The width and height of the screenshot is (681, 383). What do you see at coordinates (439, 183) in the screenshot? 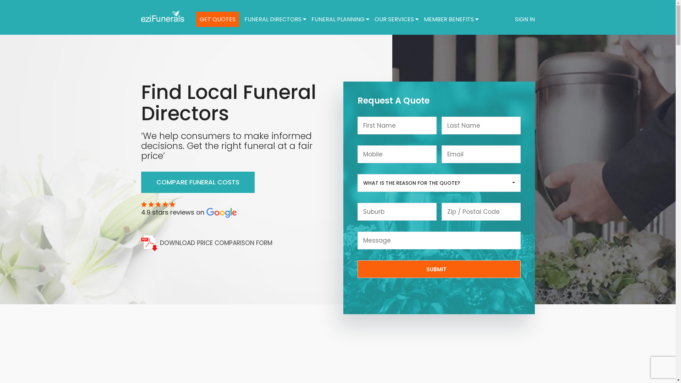
I see `WHAT IS THE REASON FOR THE QUOTE?` at bounding box center [439, 183].